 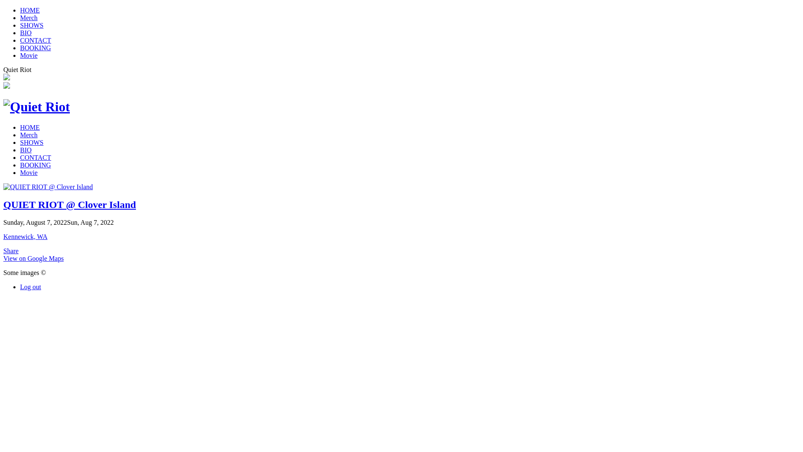 I want to click on Merch, so click(x=29, y=135).